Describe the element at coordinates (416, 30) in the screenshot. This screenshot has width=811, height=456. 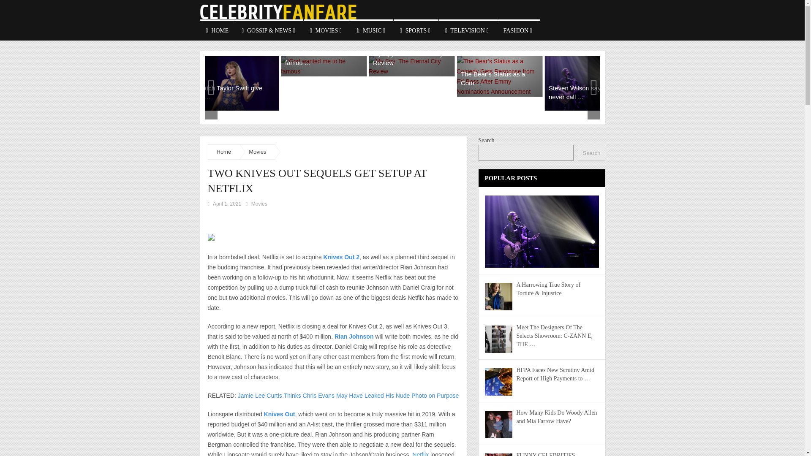
I see `SPORTS` at that location.